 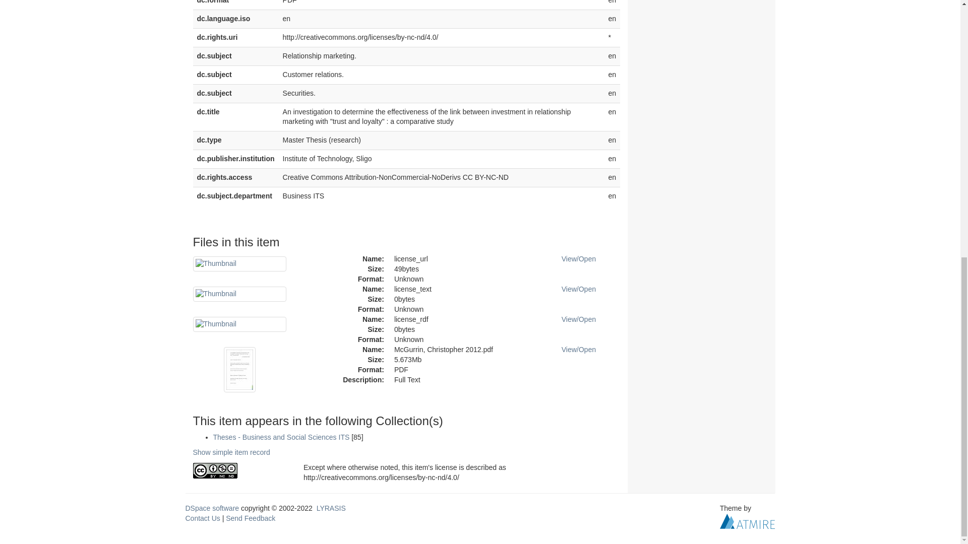 What do you see at coordinates (747, 521) in the screenshot?
I see `Atmire NV` at bounding box center [747, 521].